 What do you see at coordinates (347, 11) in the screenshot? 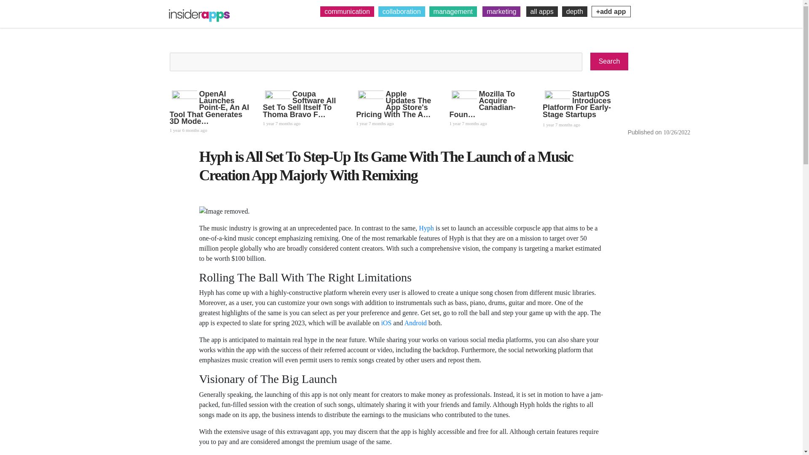
I see `communication` at bounding box center [347, 11].